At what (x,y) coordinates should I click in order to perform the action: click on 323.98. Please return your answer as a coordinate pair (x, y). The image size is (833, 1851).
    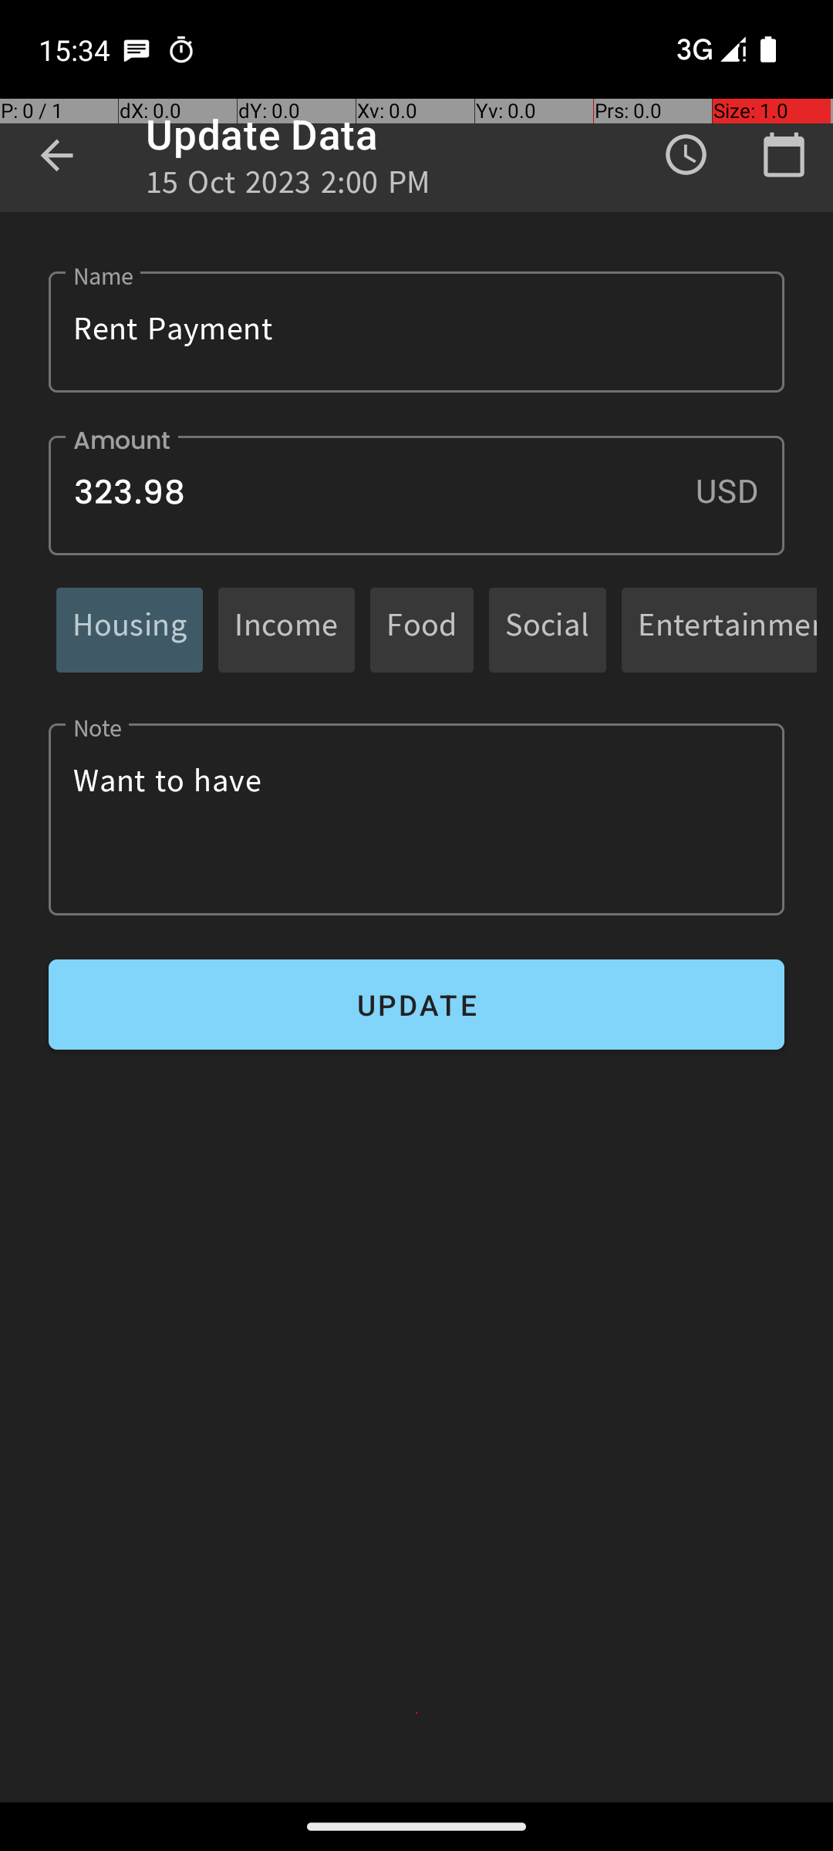
    Looking at the image, I should click on (416, 495).